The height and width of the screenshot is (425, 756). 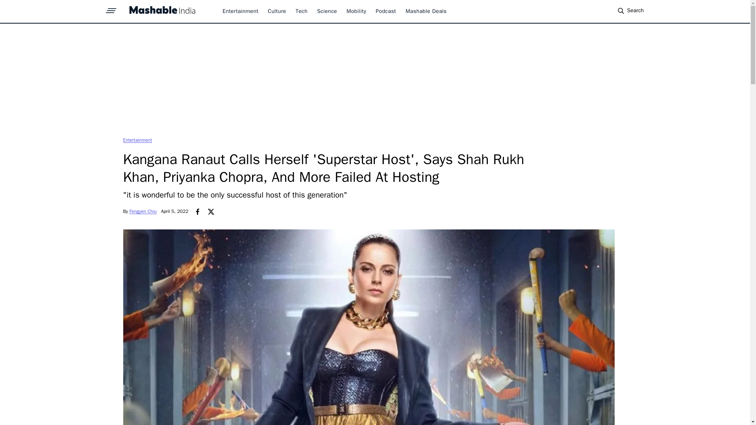 What do you see at coordinates (356, 11) in the screenshot?
I see `Mobility` at bounding box center [356, 11].